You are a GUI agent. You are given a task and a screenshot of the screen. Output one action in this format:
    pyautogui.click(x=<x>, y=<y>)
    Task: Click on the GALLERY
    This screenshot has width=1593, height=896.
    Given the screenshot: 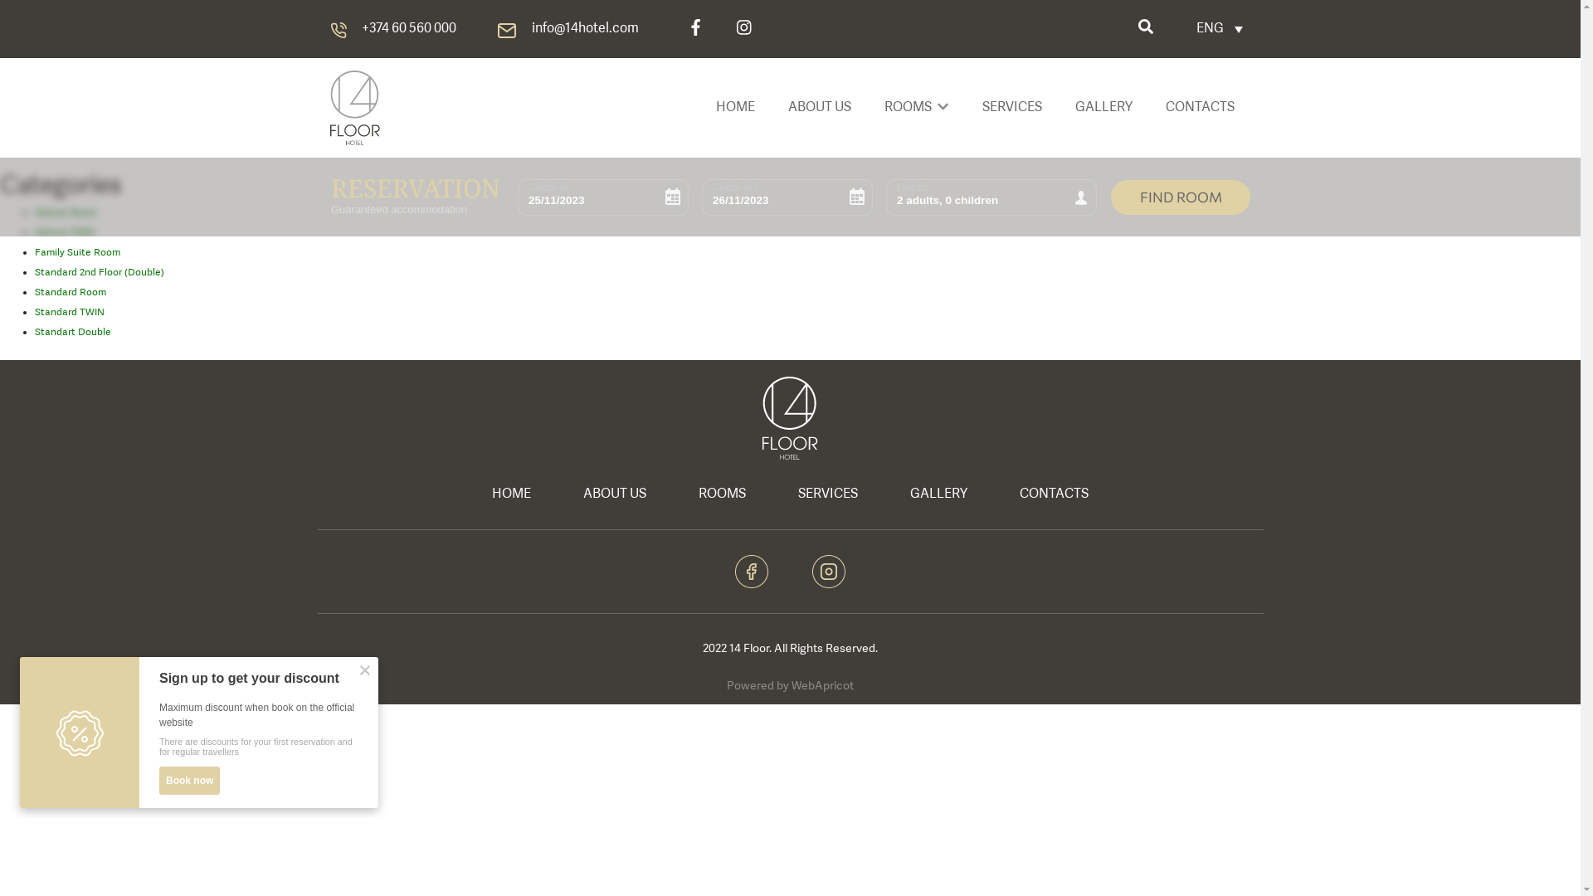 What is the action you would take?
    pyautogui.click(x=939, y=494)
    